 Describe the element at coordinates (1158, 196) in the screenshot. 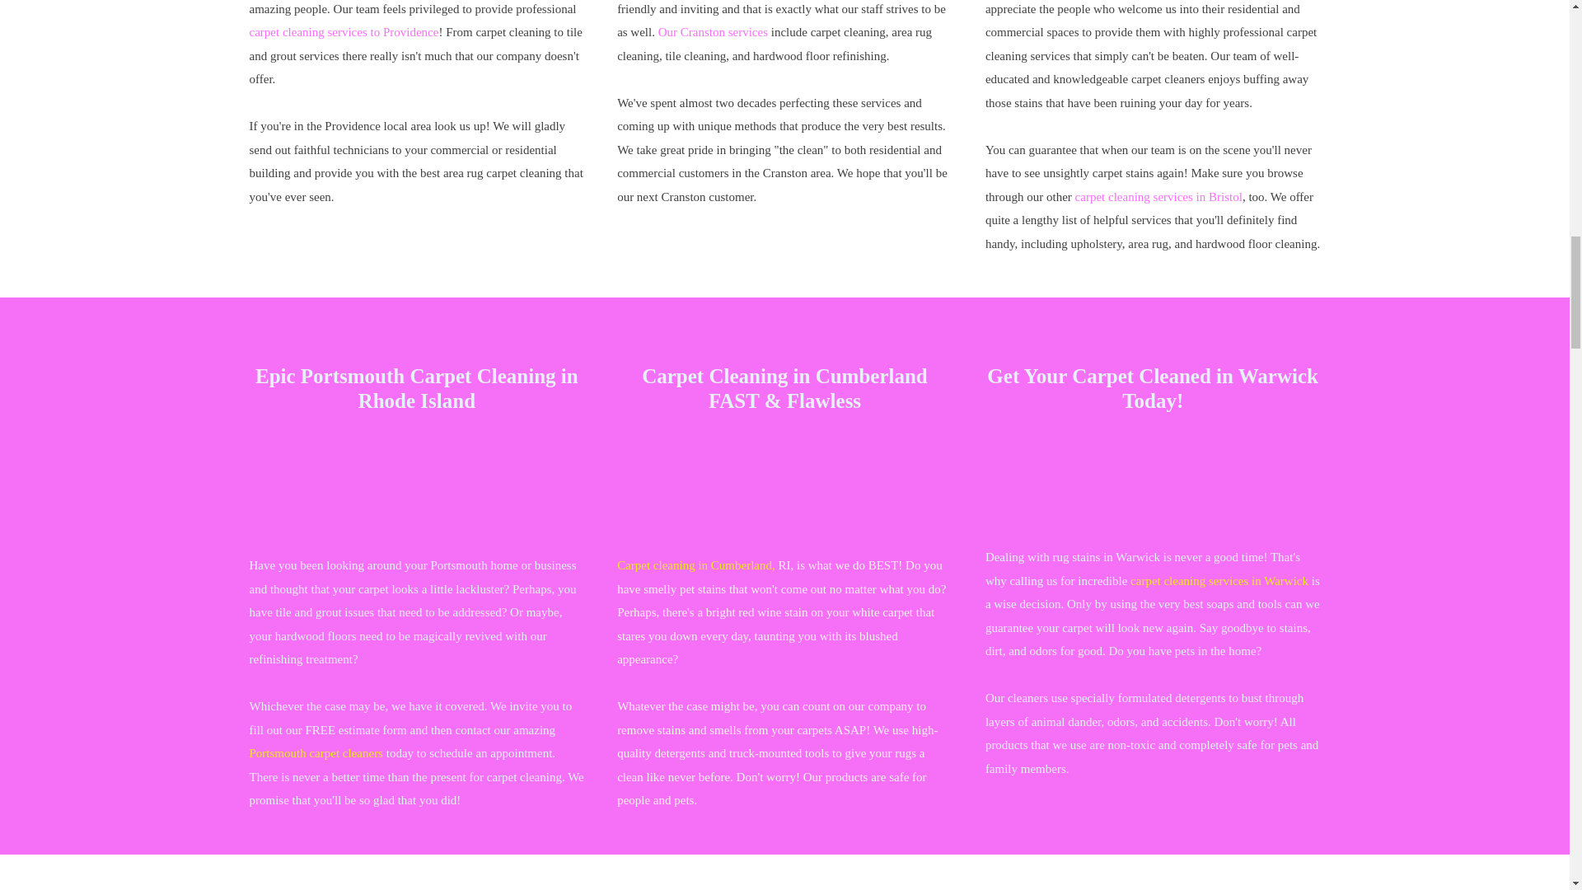

I see `carpet cleaning services in Bristol` at that location.